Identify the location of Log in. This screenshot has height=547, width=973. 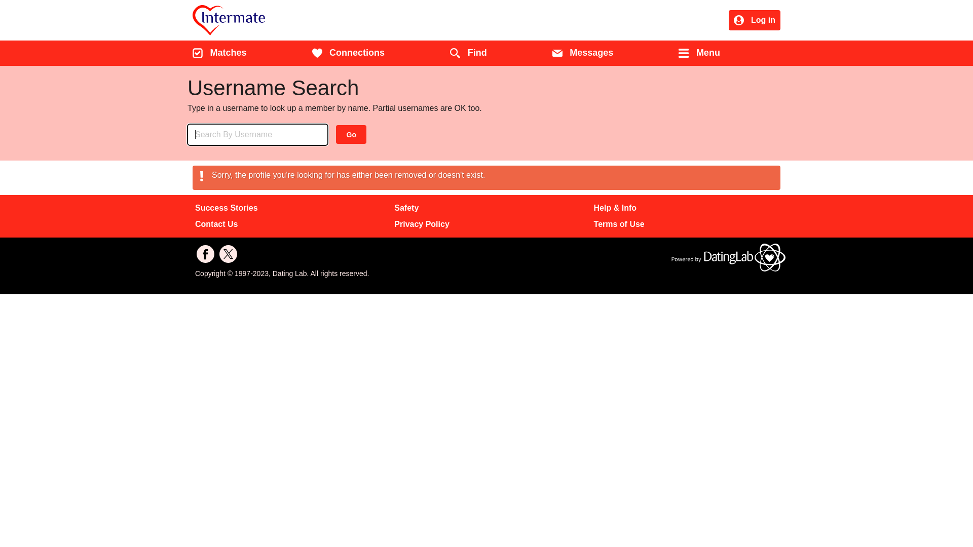
(755, 21).